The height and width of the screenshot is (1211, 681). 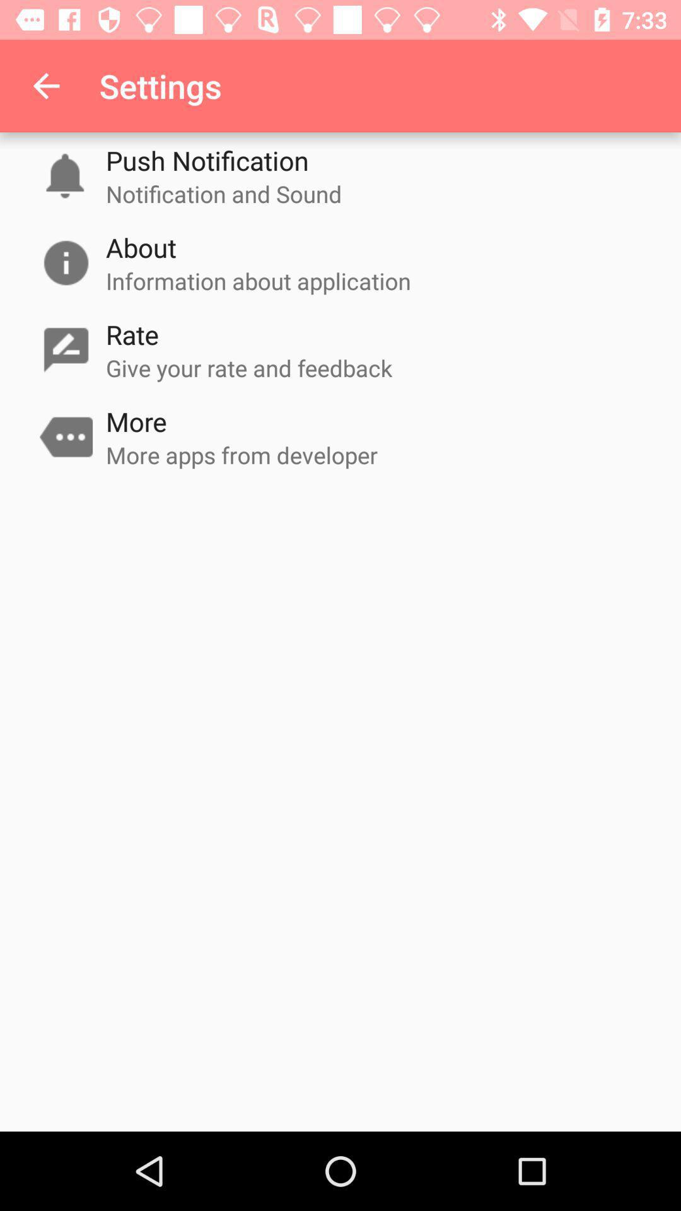 I want to click on click icon above more item, so click(x=249, y=368).